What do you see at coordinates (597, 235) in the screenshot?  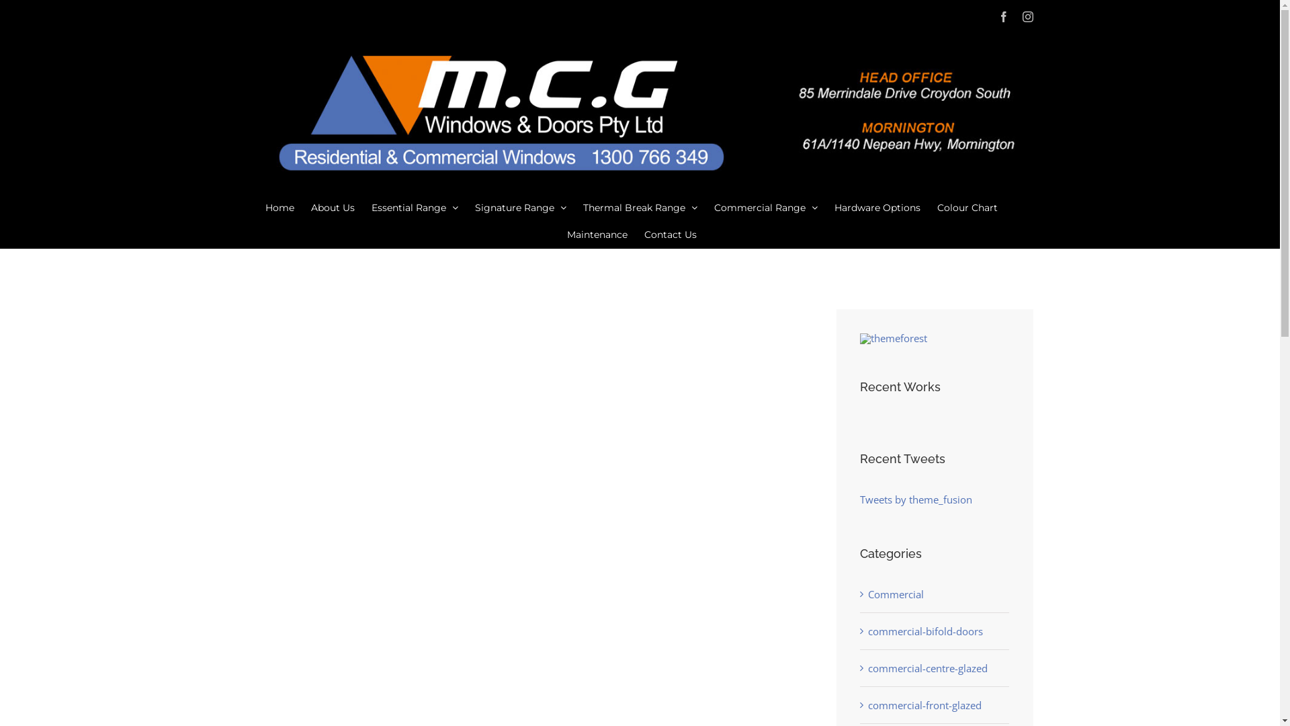 I see `Maintenance` at bounding box center [597, 235].